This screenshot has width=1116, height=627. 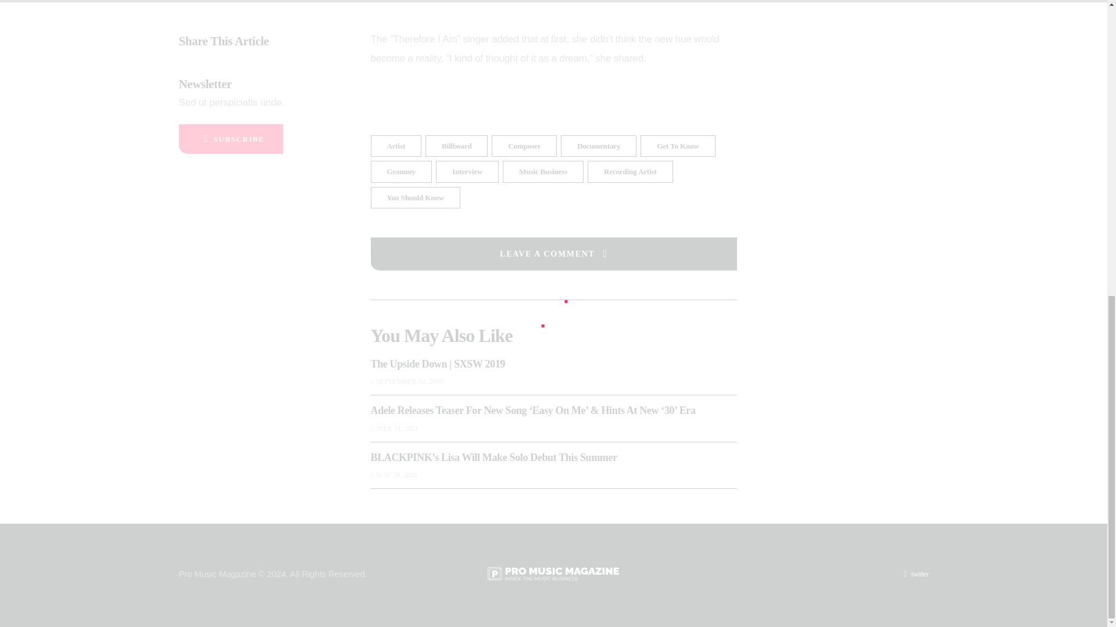 What do you see at coordinates (630, 172) in the screenshot?
I see `Recording Artist` at bounding box center [630, 172].